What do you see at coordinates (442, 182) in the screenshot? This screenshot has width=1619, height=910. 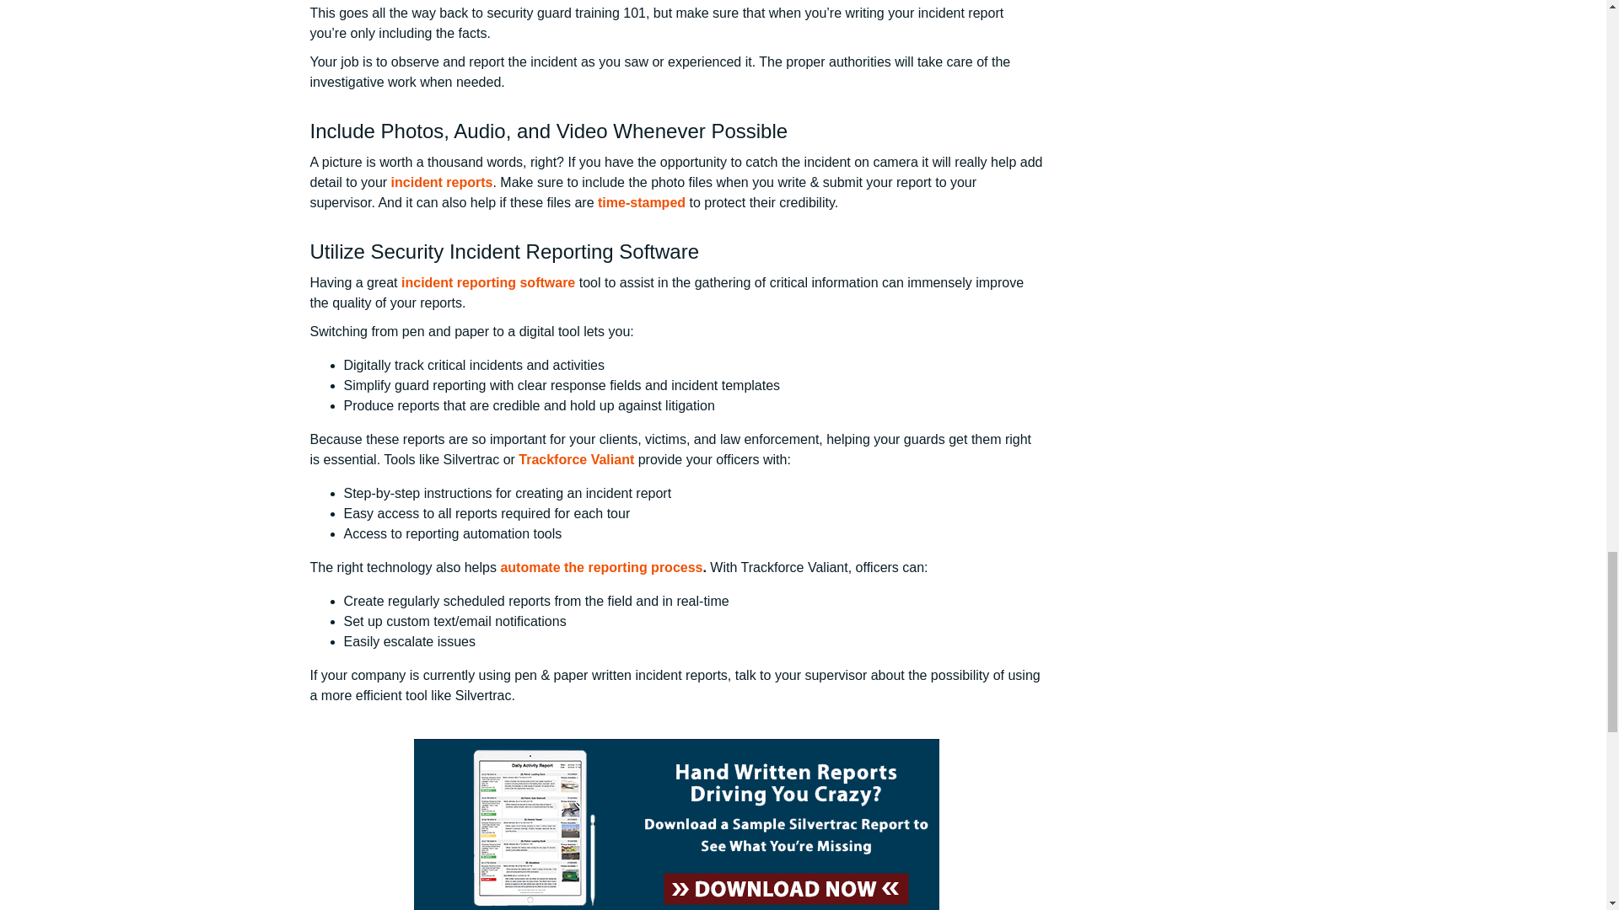 I see `incident reports` at bounding box center [442, 182].